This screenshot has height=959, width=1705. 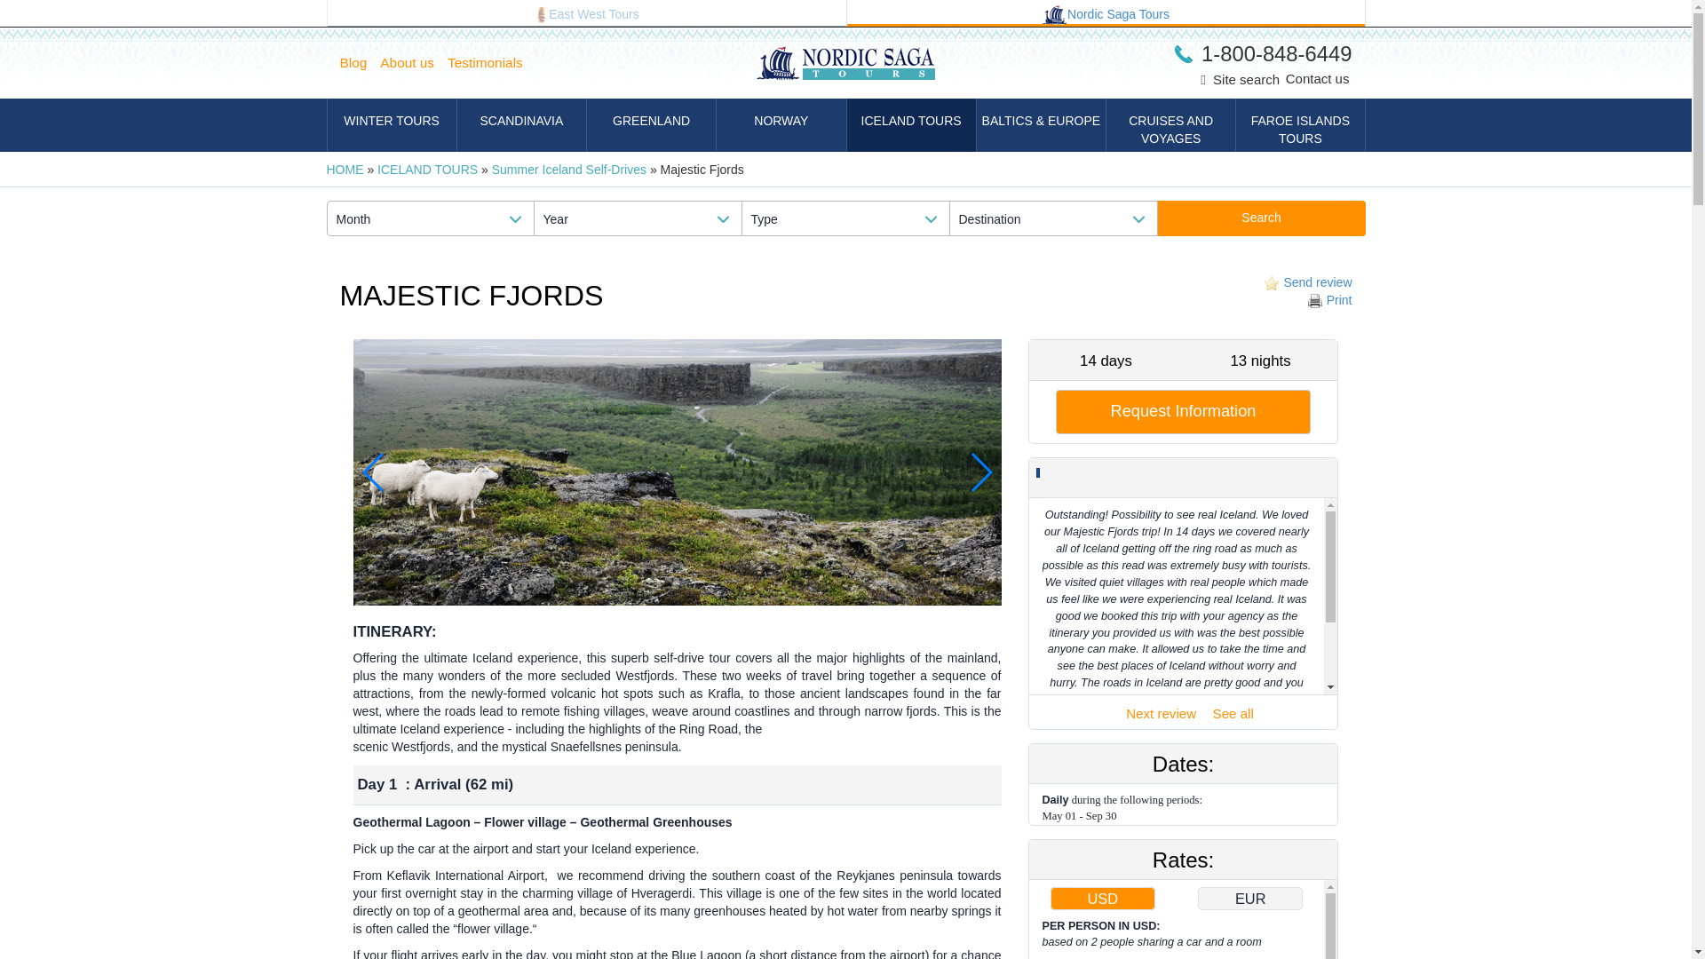 I want to click on ICELAND TOURS, so click(x=426, y=169).